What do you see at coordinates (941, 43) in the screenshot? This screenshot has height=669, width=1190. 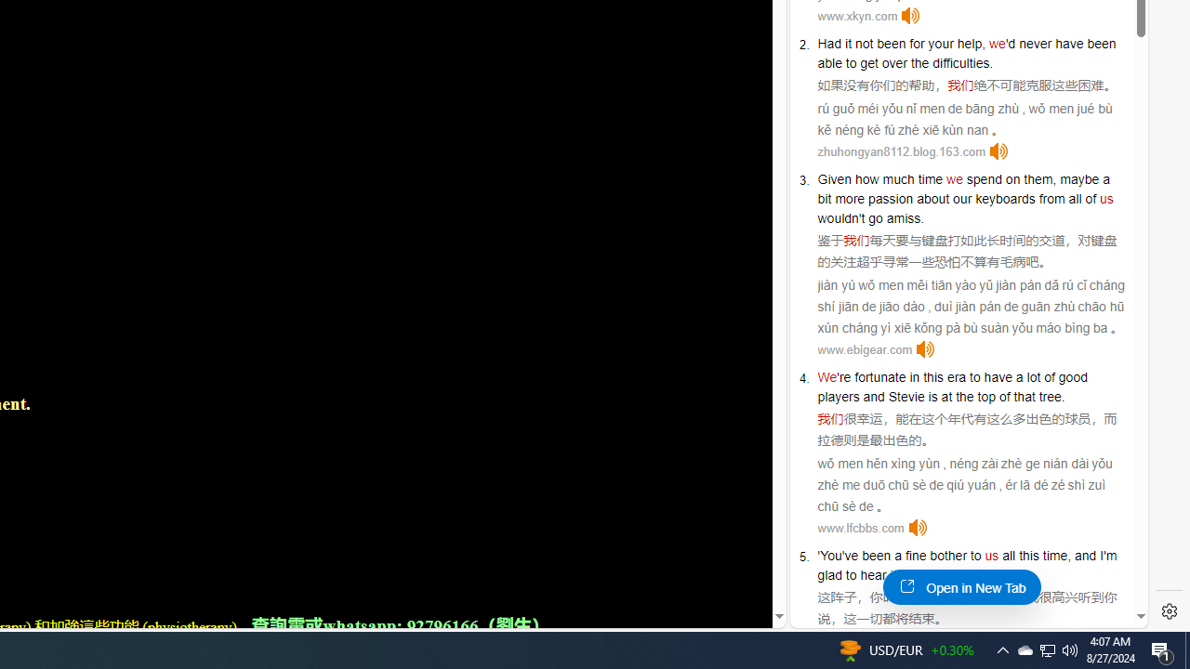 I see `your` at bounding box center [941, 43].